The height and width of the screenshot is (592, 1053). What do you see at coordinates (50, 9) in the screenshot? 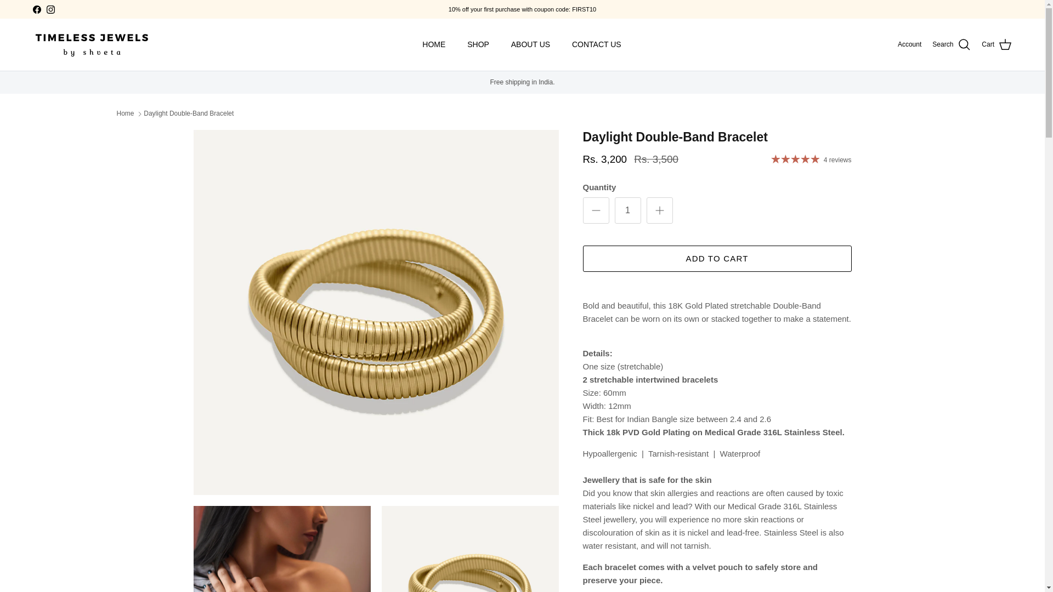
I see `Instagram` at bounding box center [50, 9].